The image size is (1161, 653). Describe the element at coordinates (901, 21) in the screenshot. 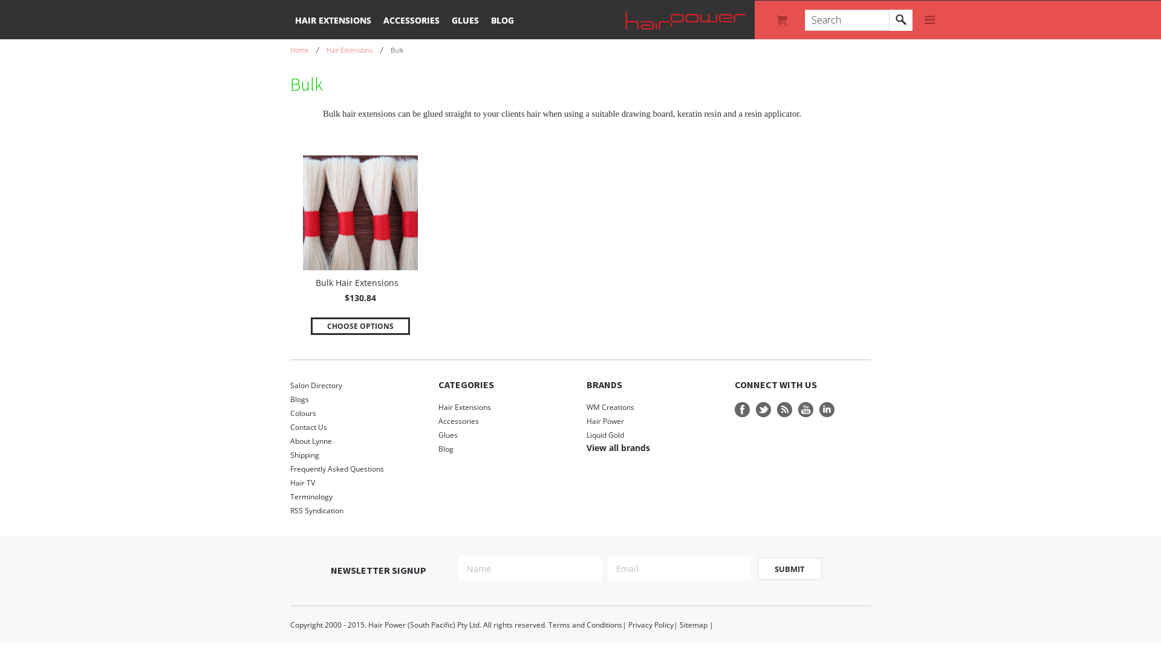

I see `Search` at that location.